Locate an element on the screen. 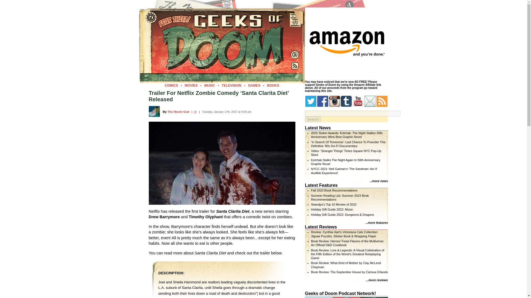 The height and width of the screenshot is (298, 531). Follow Geeks of Doom on Twitter is located at coordinates (311, 101).